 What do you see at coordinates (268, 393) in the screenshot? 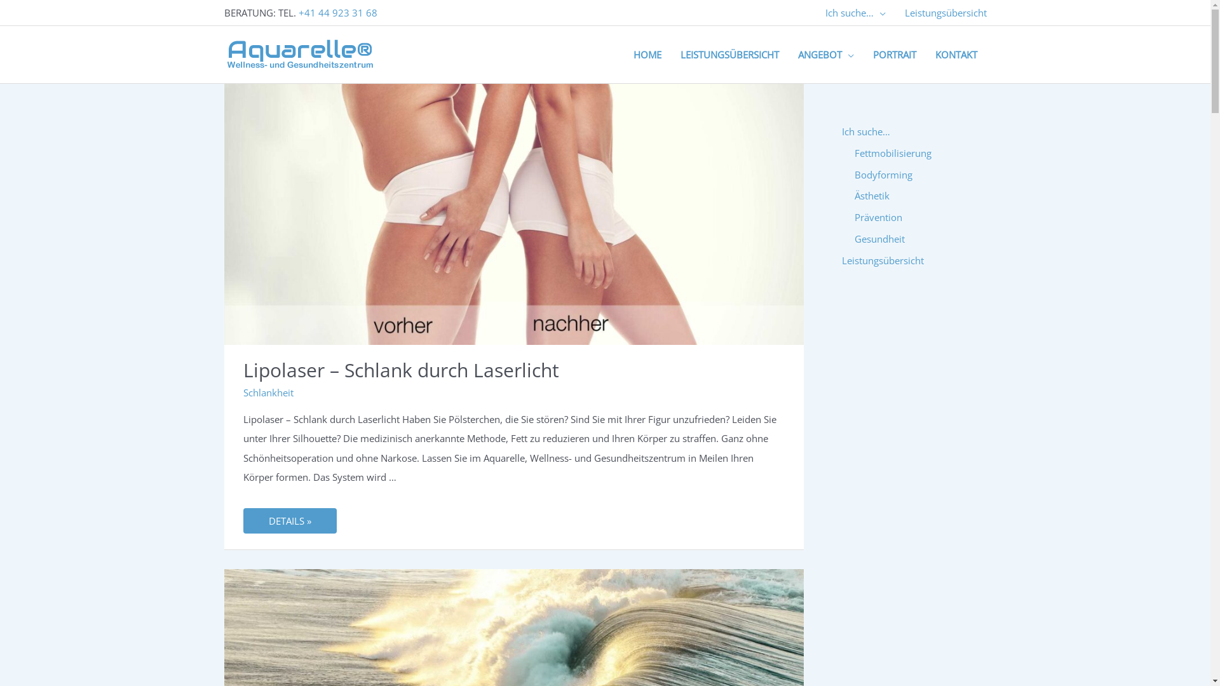
I see `Schlankheit` at bounding box center [268, 393].